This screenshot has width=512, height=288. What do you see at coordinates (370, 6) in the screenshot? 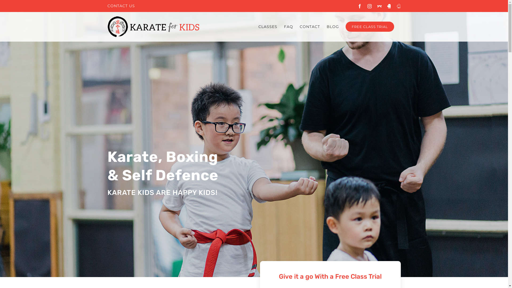
I see `Instagram` at bounding box center [370, 6].